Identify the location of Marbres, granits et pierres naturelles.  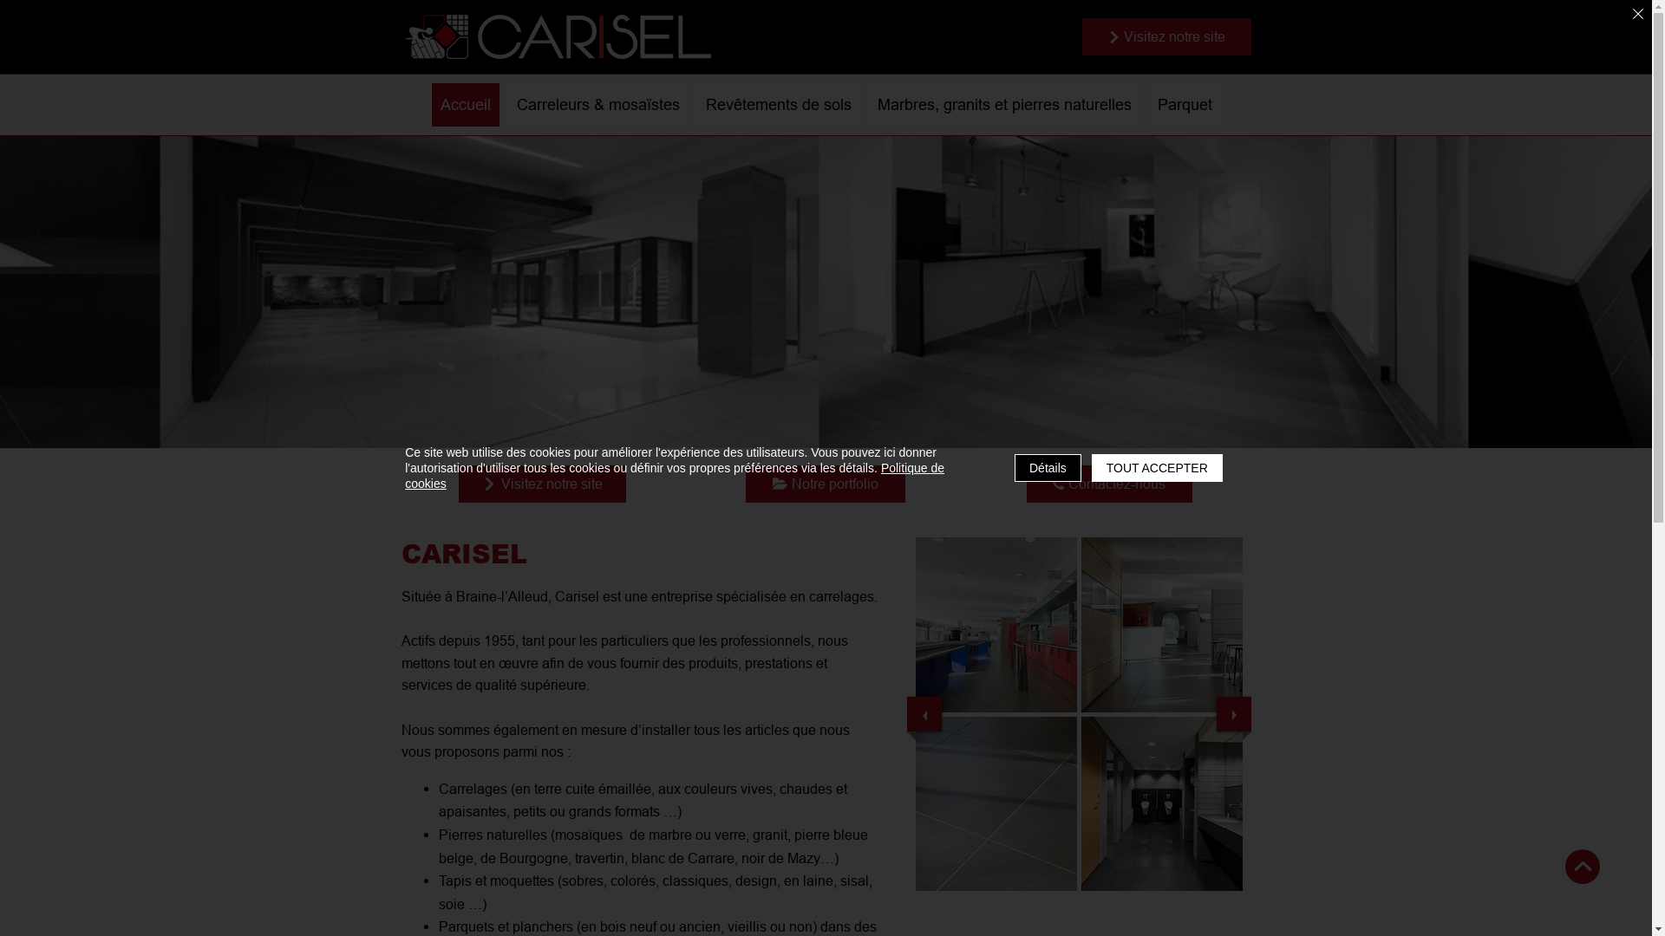
(1004, 105).